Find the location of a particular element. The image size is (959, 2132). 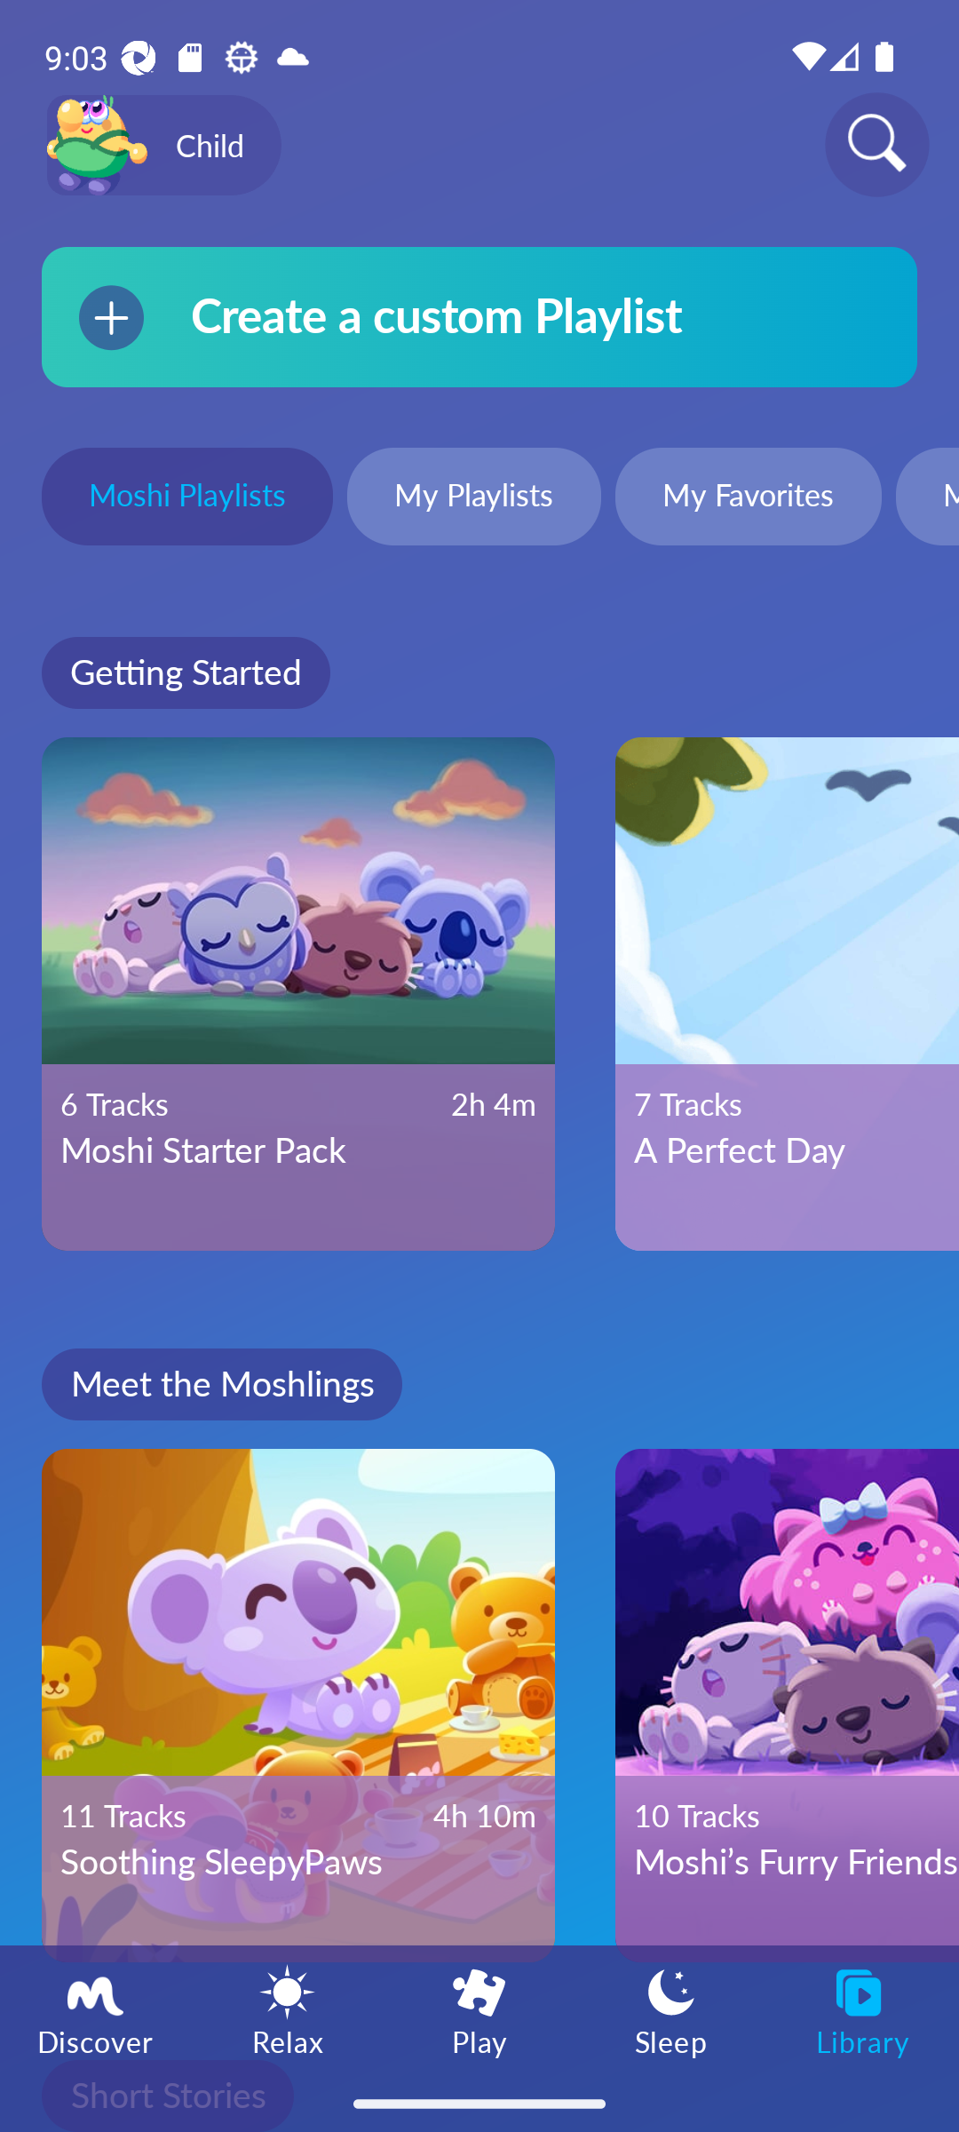

Relax is located at coordinates (288, 2009).